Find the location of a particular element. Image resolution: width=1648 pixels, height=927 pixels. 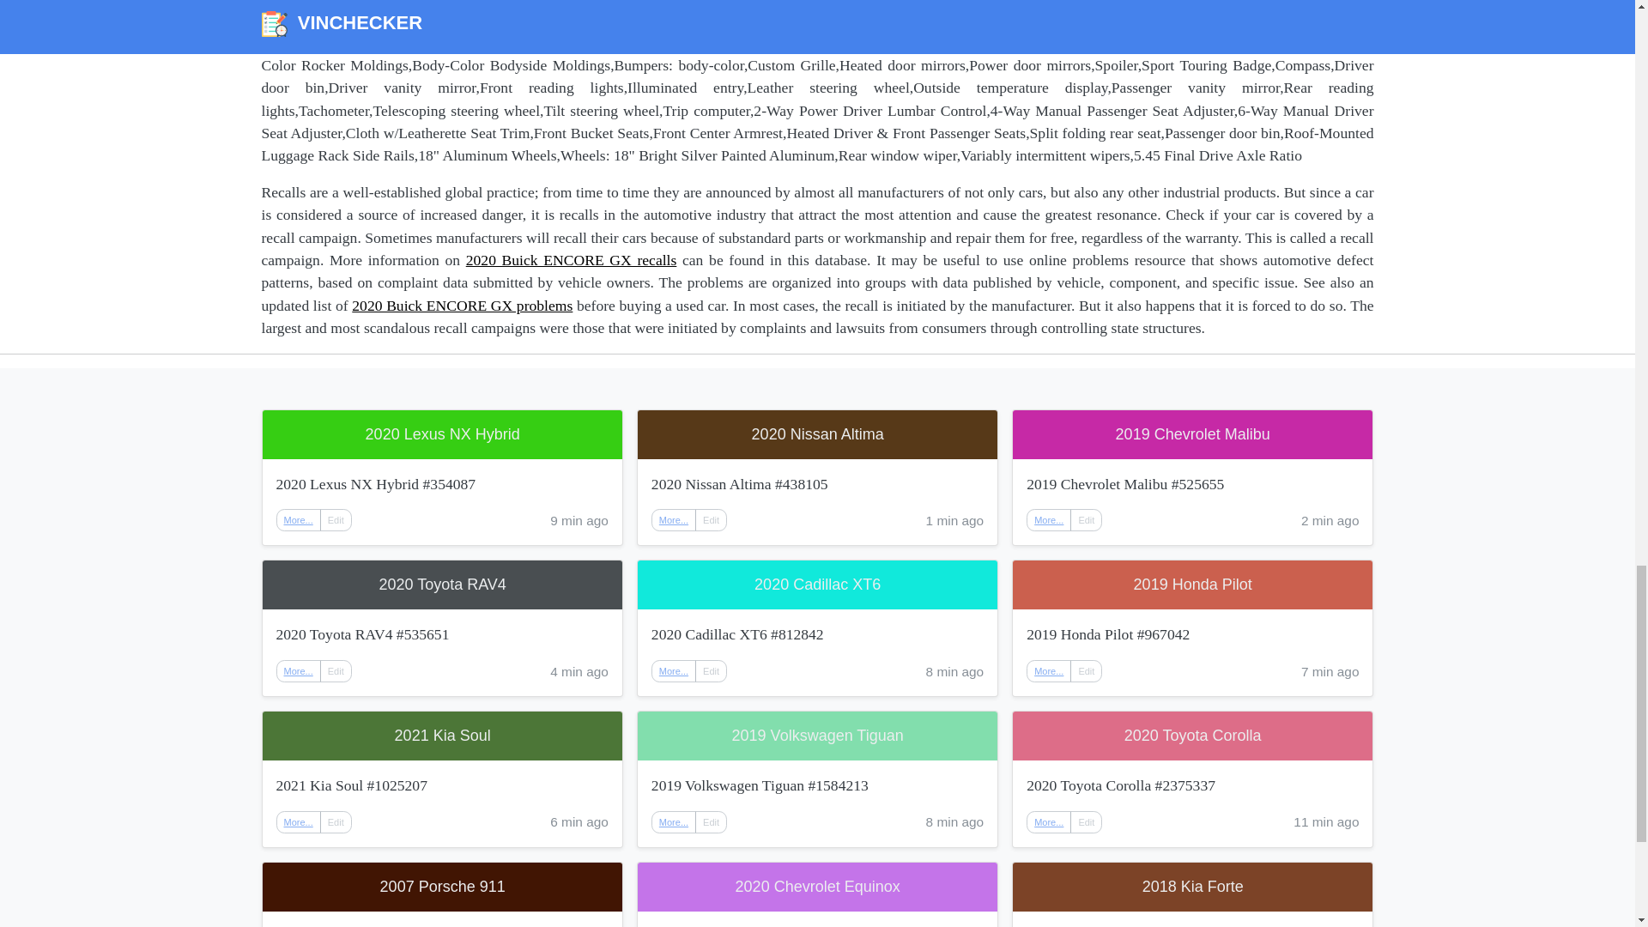

2020 Toyota RAV4 is located at coordinates (442, 585).